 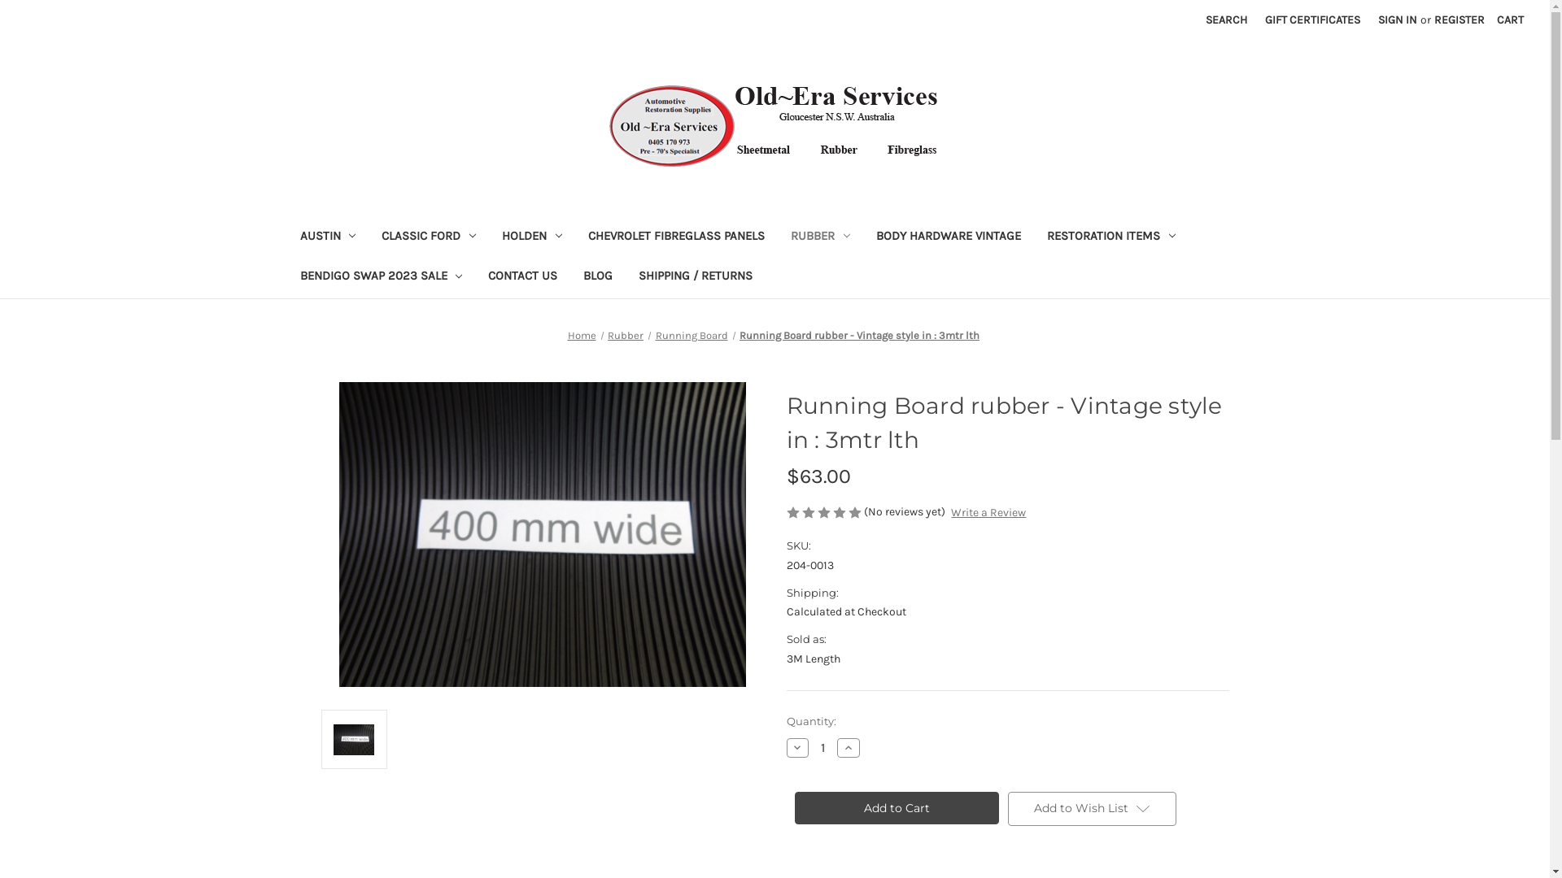 I want to click on Running Board, so click(x=692, y=335).